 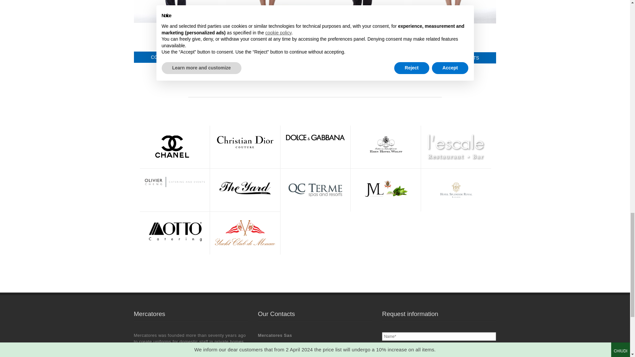 I want to click on COMPARE PRODUCTS, so click(x=176, y=57).